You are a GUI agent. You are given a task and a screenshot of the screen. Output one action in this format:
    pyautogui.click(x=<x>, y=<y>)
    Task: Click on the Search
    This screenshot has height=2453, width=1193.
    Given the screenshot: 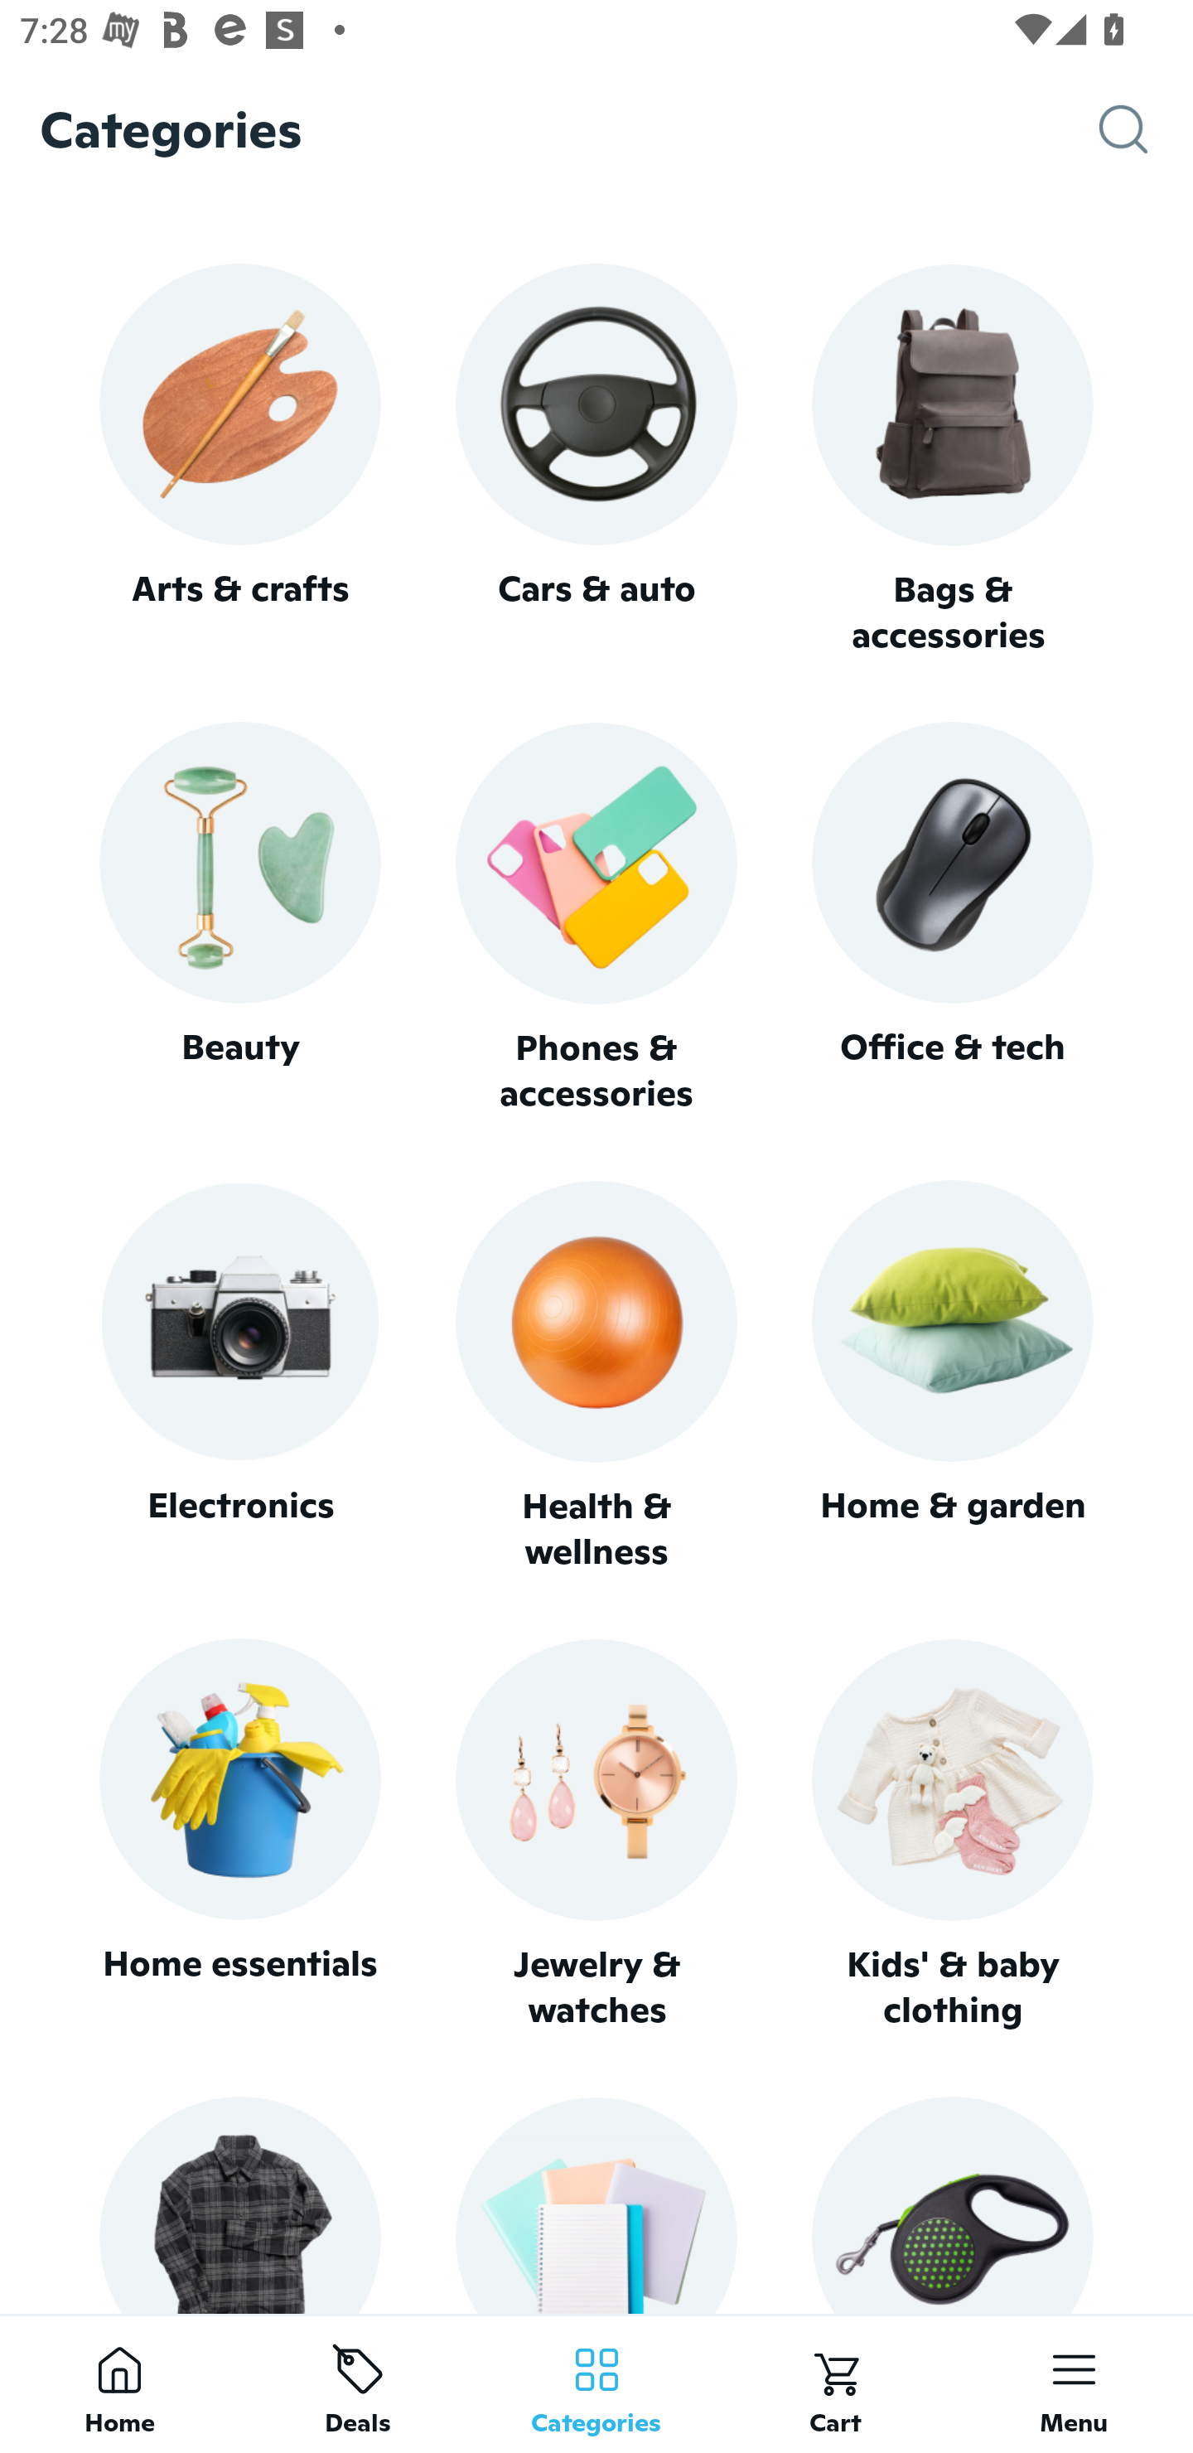 What is the action you would take?
    pyautogui.click(x=1146, y=129)
    